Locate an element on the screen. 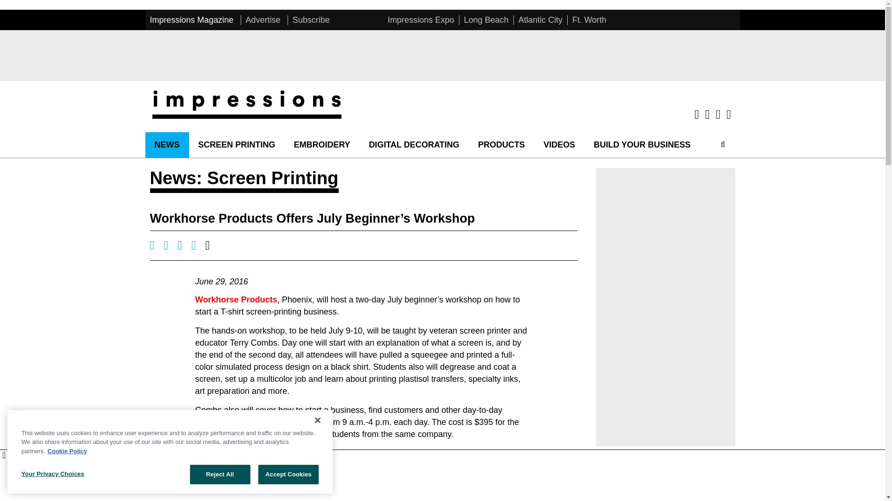 The height and width of the screenshot is (501, 892). Impressions Expo is located at coordinates (420, 19).